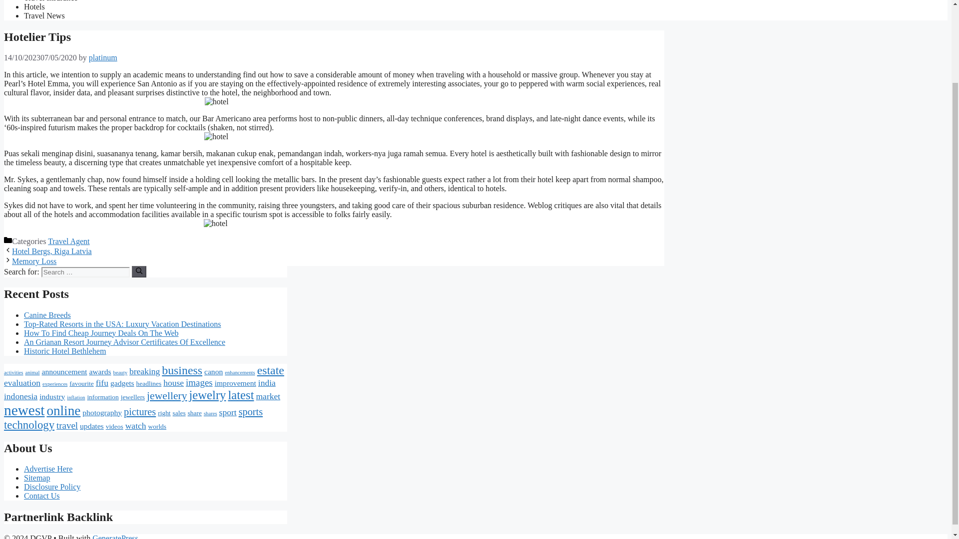  I want to click on indonesia, so click(20, 396).